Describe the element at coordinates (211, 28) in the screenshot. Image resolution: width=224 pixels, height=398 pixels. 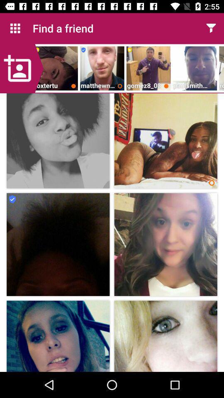
I see `turn off the icon to the right of the find a friend item` at that location.